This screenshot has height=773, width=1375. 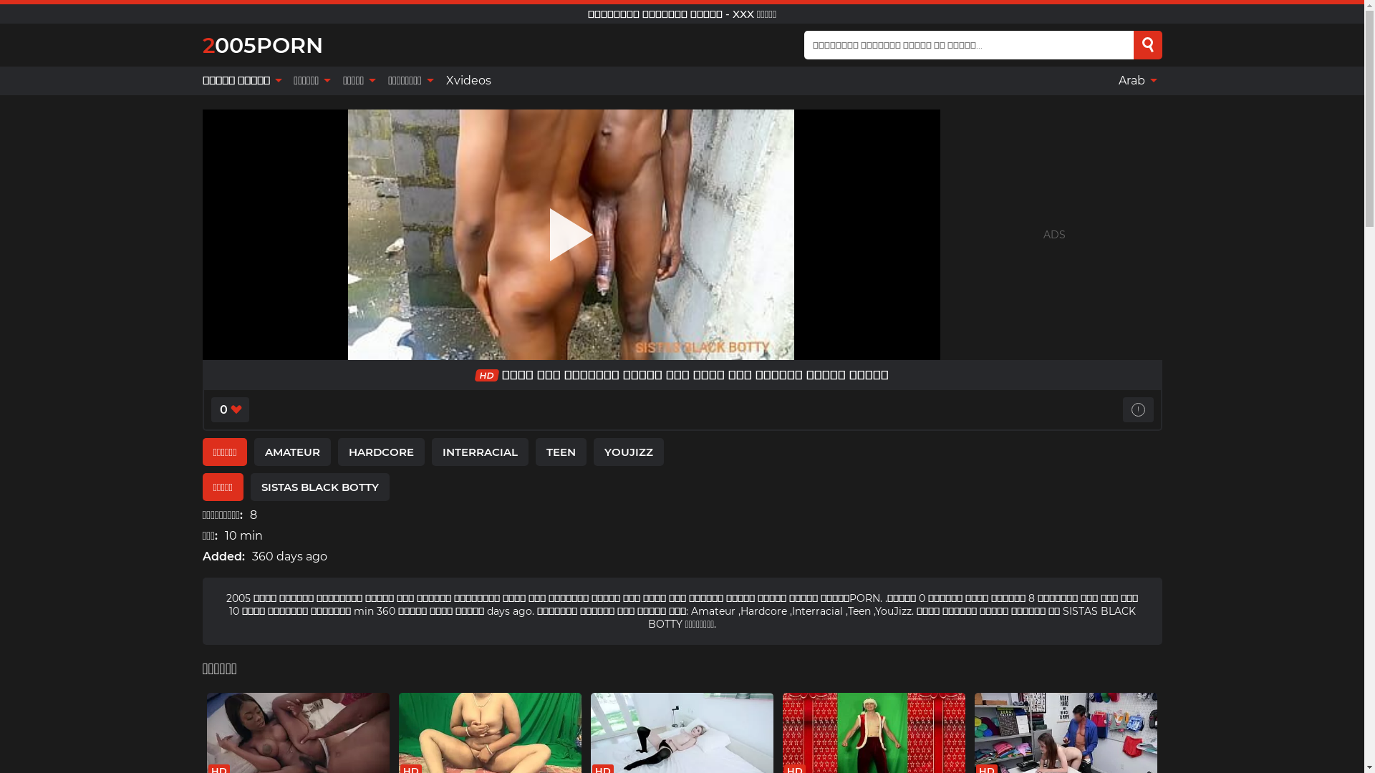 What do you see at coordinates (320, 487) in the screenshot?
I see `SISTAS BLACK BOTTY` at bounding box center [320, 487].